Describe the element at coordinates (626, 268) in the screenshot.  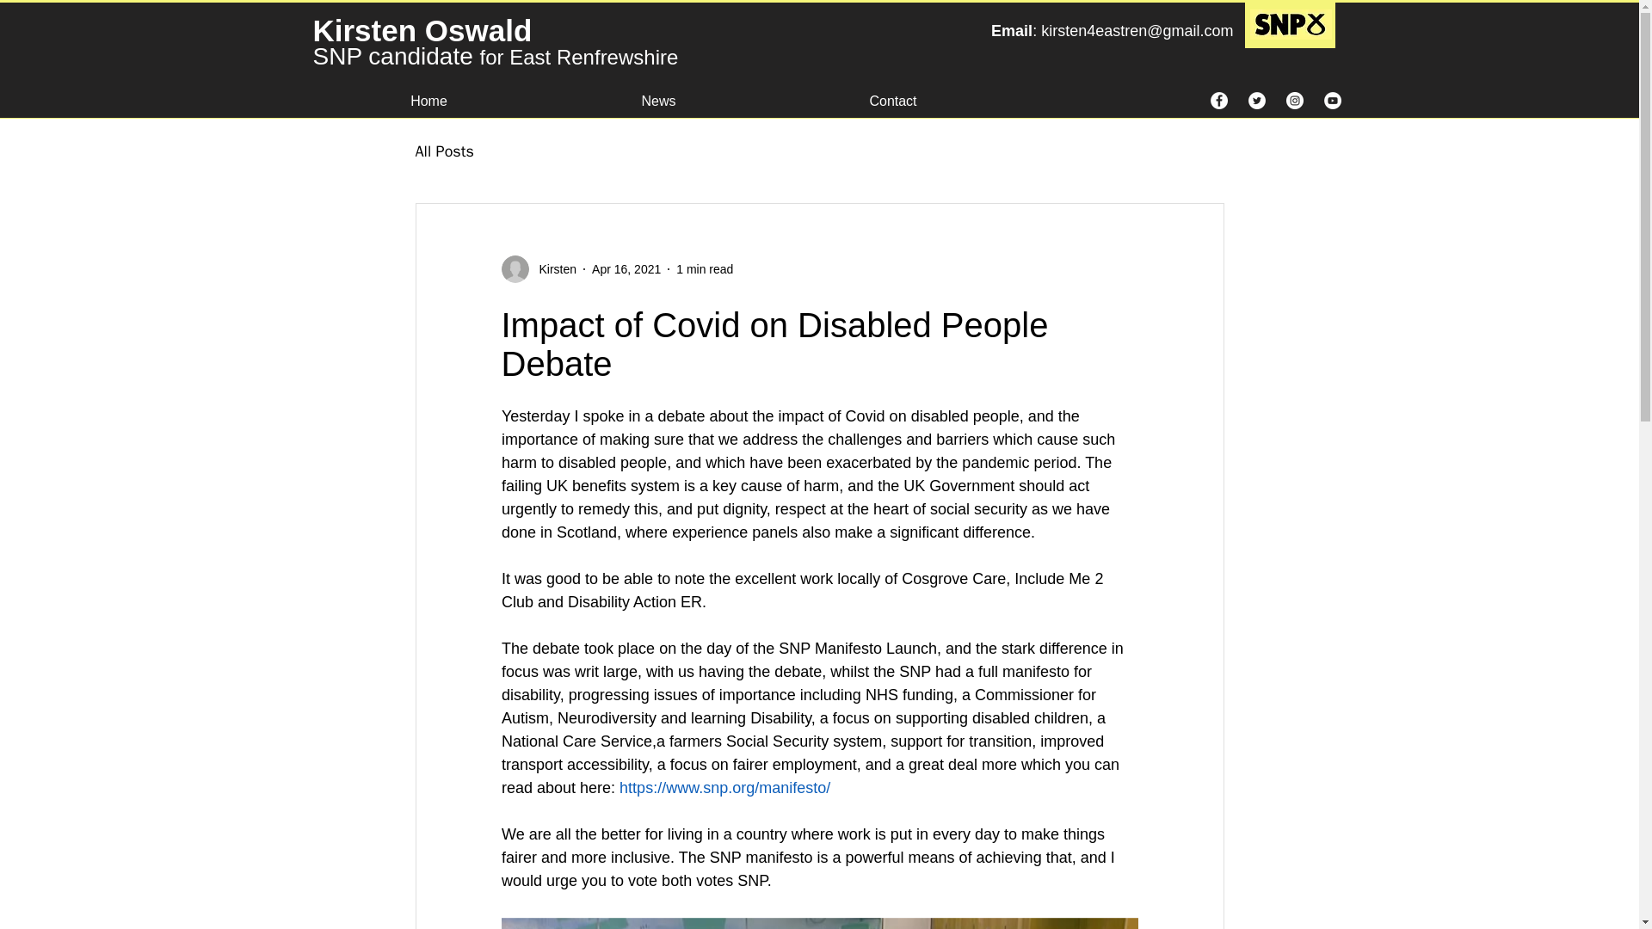
I see `Apr 16, 2021` at that location.